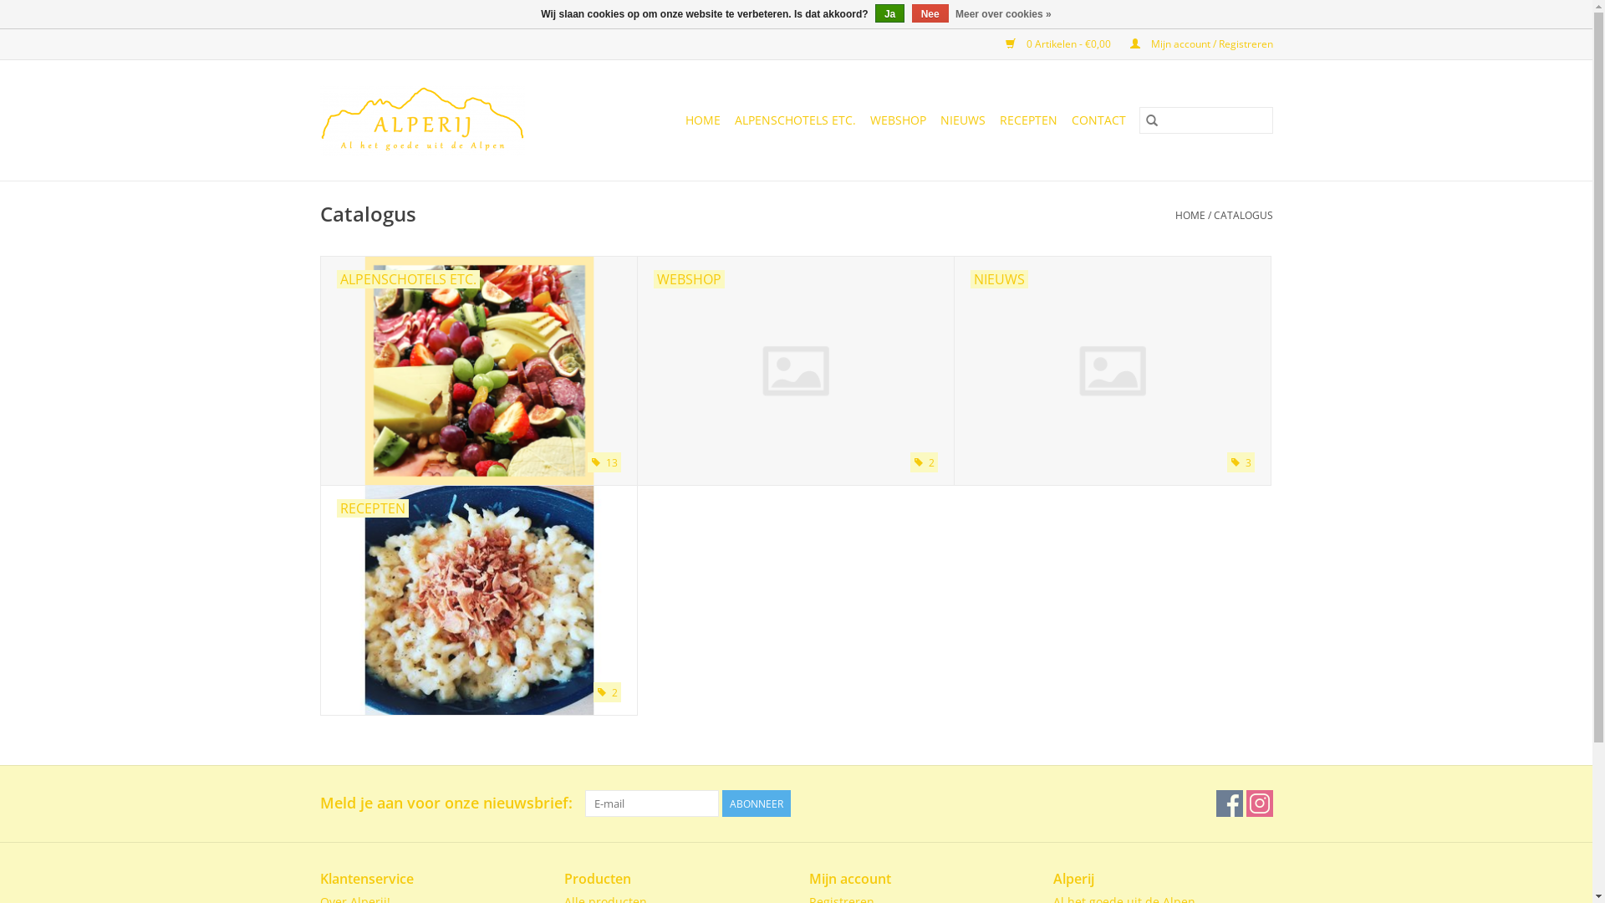  What do you see at coordinates (930, 13) in the screenshot?
I see `Nee` at bounding box center [930, 13].